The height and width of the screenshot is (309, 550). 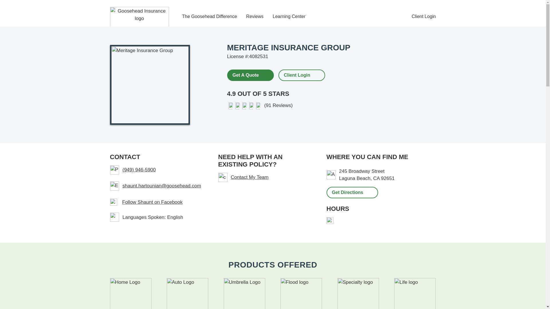 I want to click on SPECIALTY, so click(x=358, y=294).